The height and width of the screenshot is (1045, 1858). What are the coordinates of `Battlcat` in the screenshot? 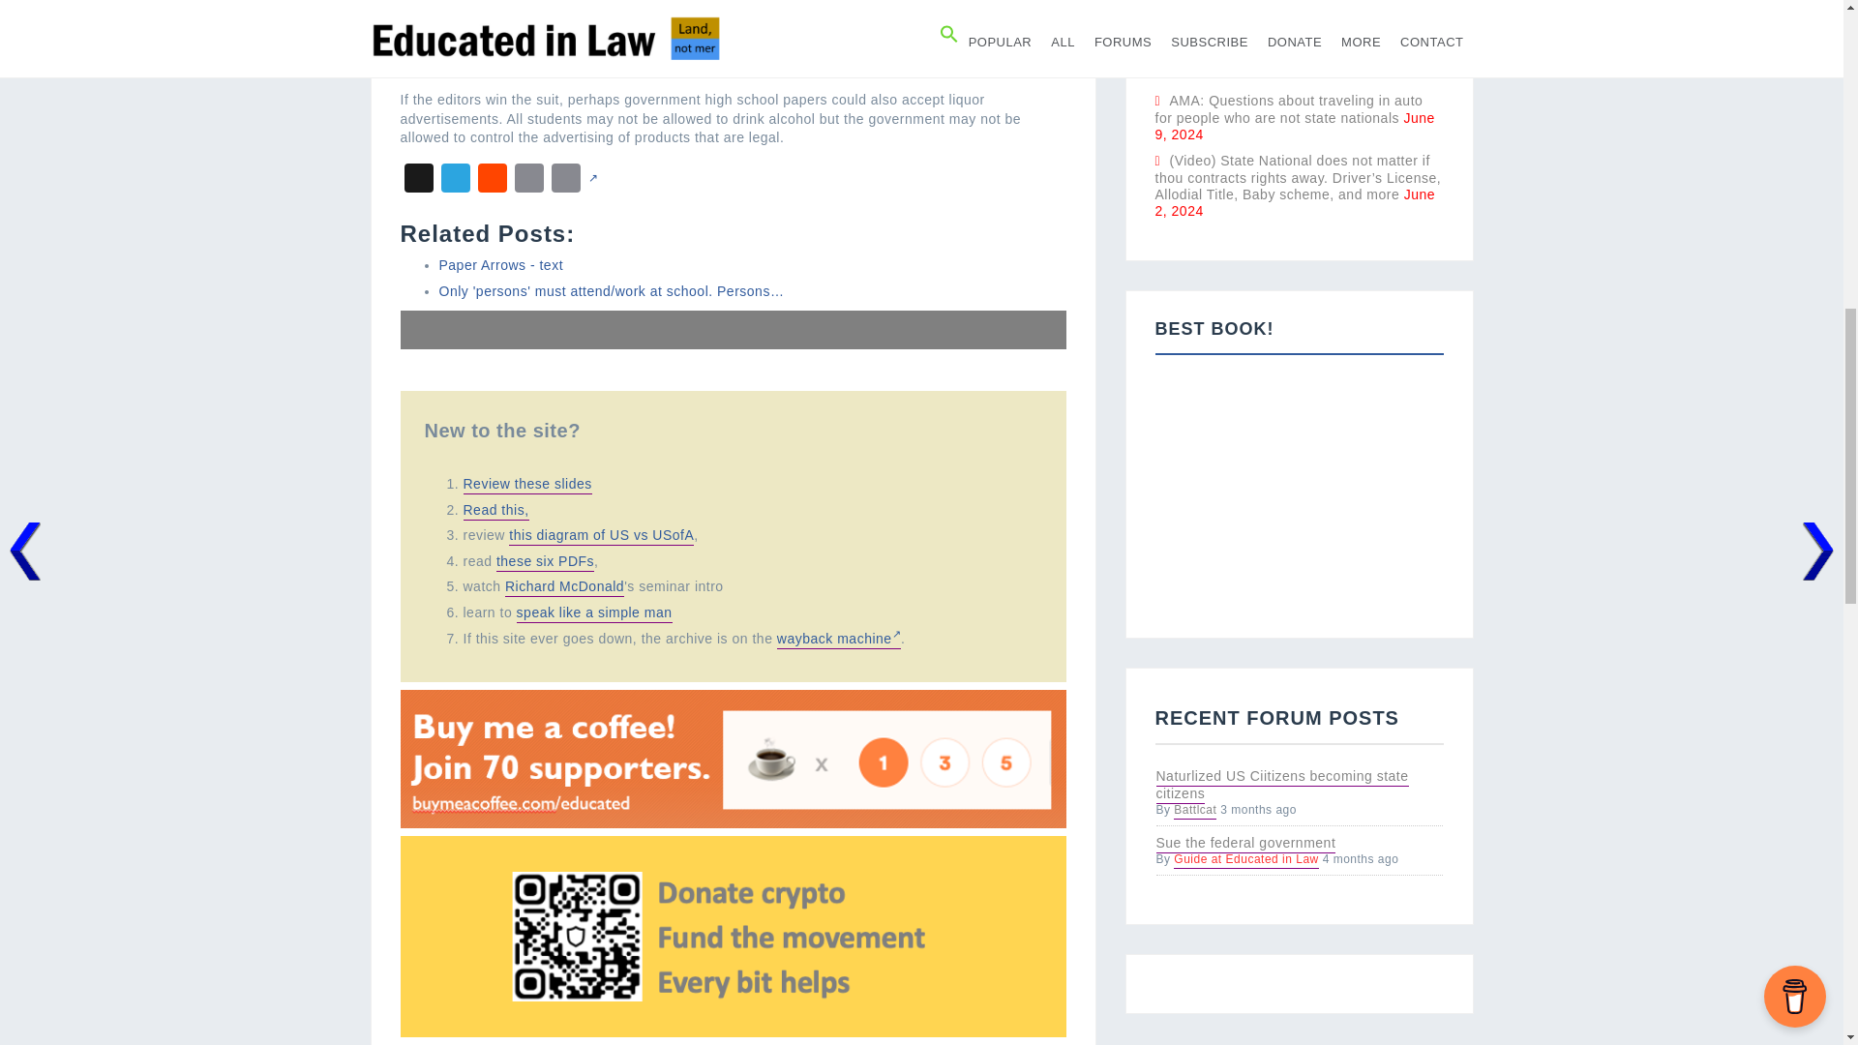 It's located at (1195, 811).